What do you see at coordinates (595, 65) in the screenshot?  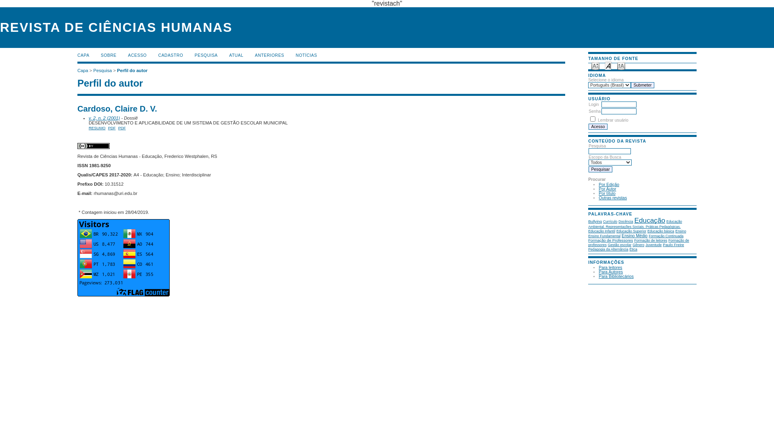 I see `Make font size smaller` at bounding box center [595, 65].